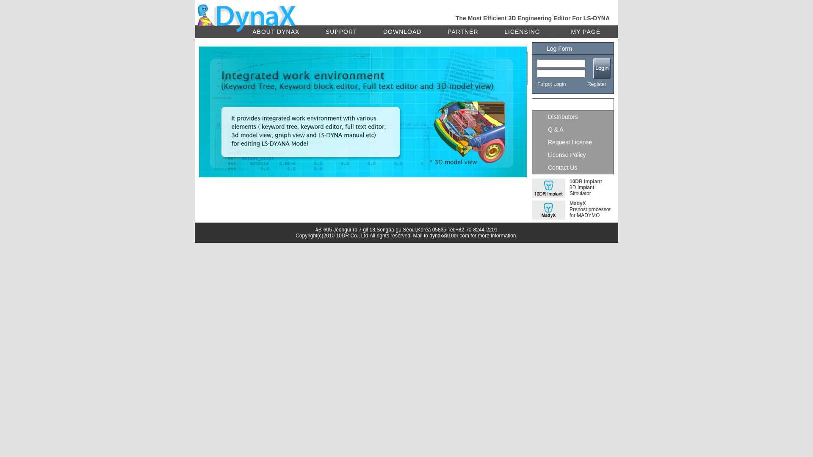 The height and width of the screenshot is (457, 813). Describe the element at coordinates (573, 117) in the screenshot. I see `Distributors` at that location.